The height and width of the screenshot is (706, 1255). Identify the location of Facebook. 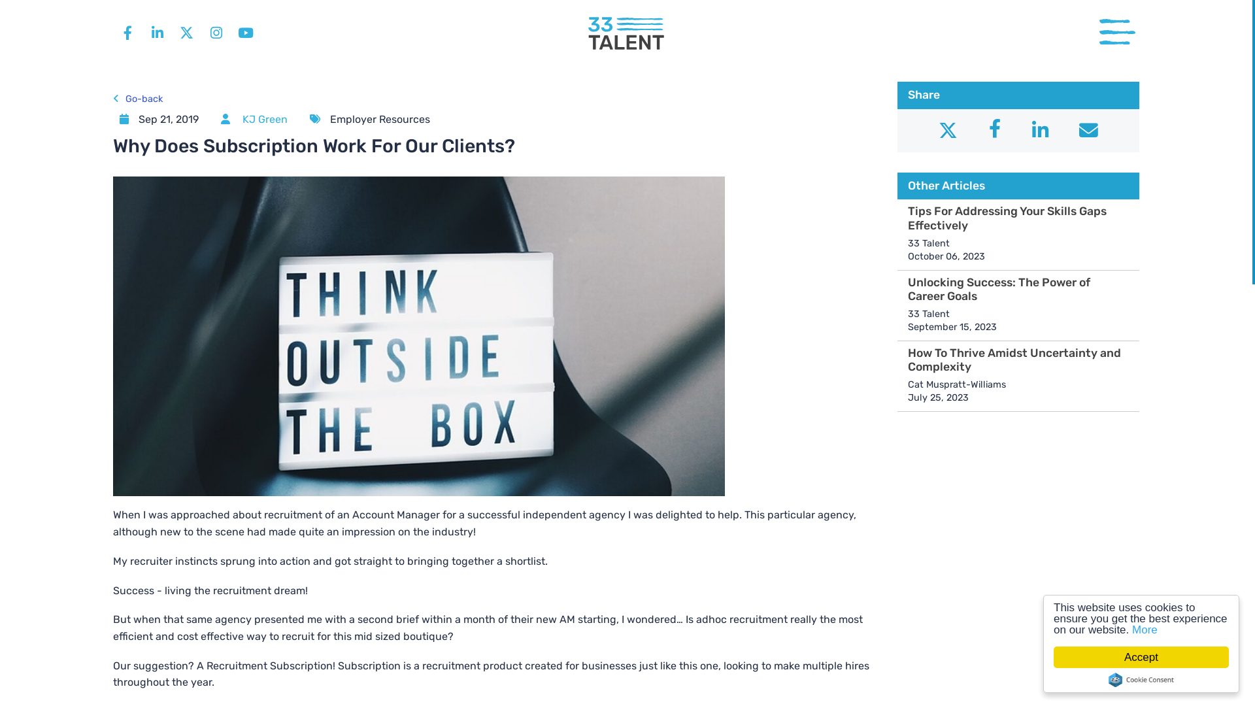
(995, 131).